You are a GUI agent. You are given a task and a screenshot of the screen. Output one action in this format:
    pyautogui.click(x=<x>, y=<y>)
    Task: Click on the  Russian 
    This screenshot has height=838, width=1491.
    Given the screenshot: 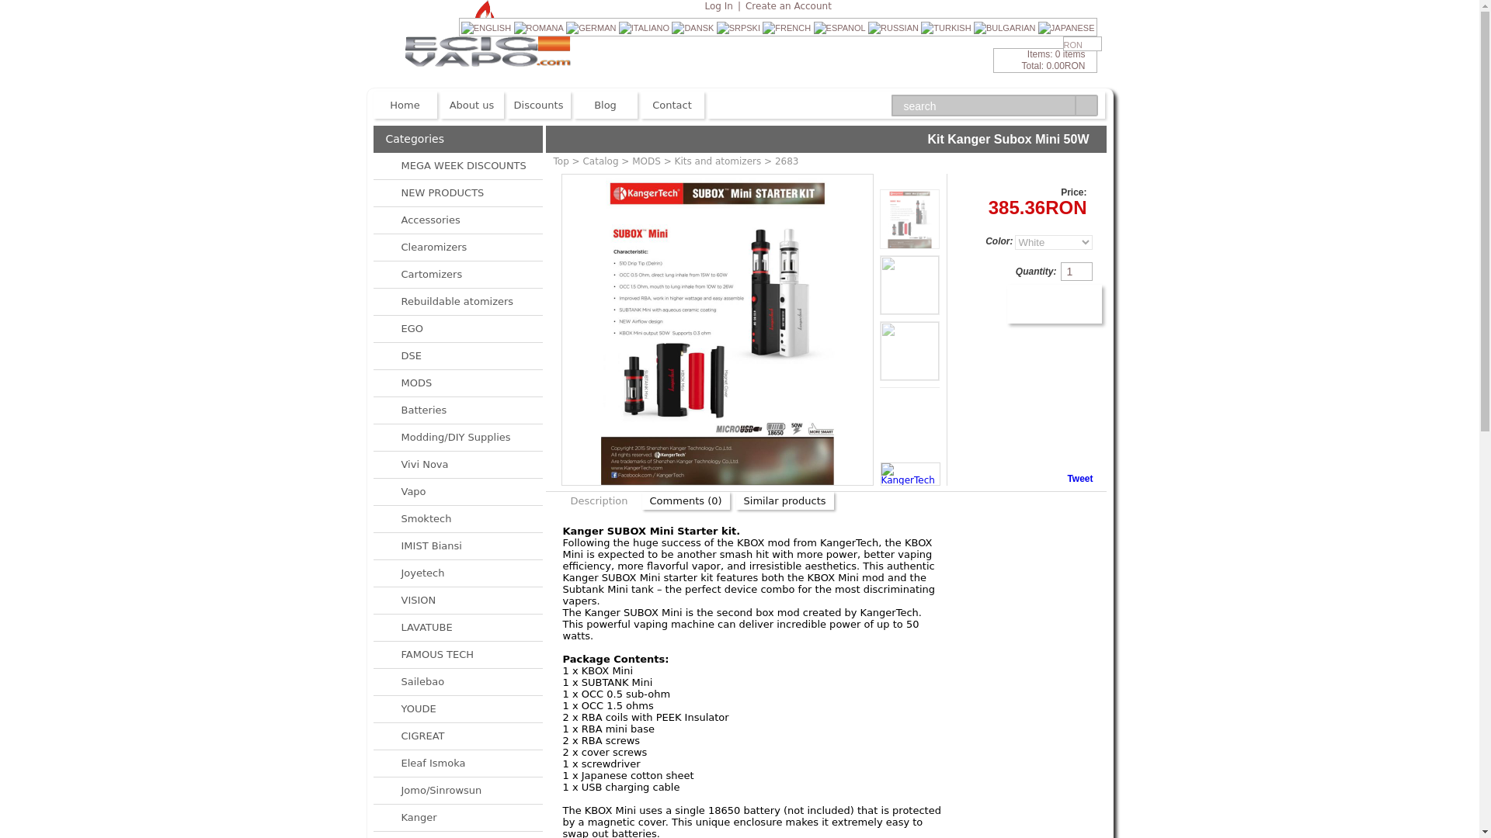 What is the action you would take?
    pyautogui.click(x=893, y=28)
    